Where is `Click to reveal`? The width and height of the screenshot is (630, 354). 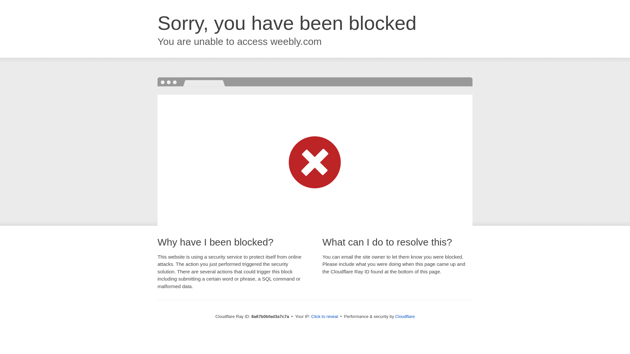
Click to reveal is located at coordinates (325, 317).